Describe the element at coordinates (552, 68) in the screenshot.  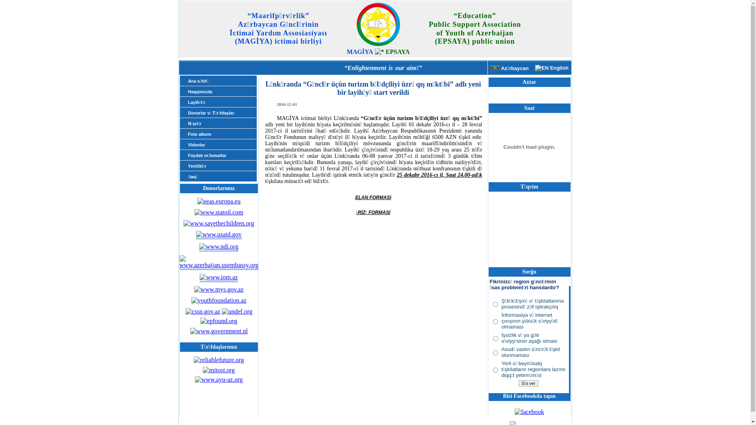
I see ` English` at that location.